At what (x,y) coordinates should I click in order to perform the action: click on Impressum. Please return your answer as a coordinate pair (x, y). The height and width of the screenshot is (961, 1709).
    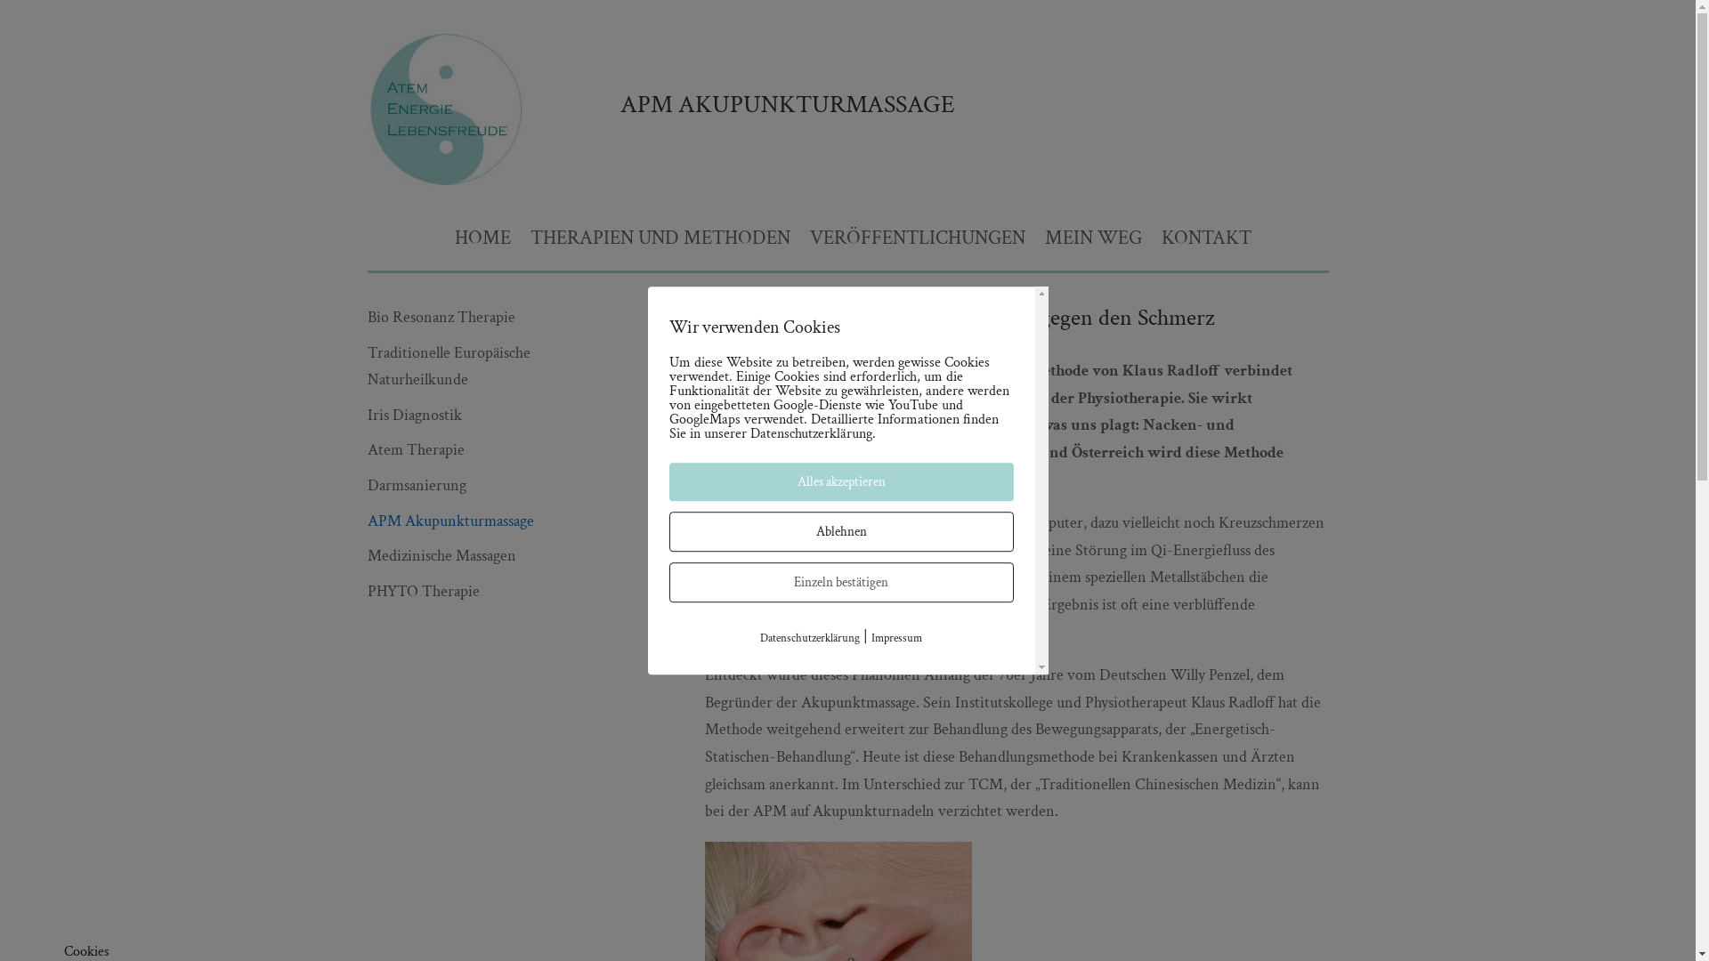
    Looking at the image, I should click on (897, 639).